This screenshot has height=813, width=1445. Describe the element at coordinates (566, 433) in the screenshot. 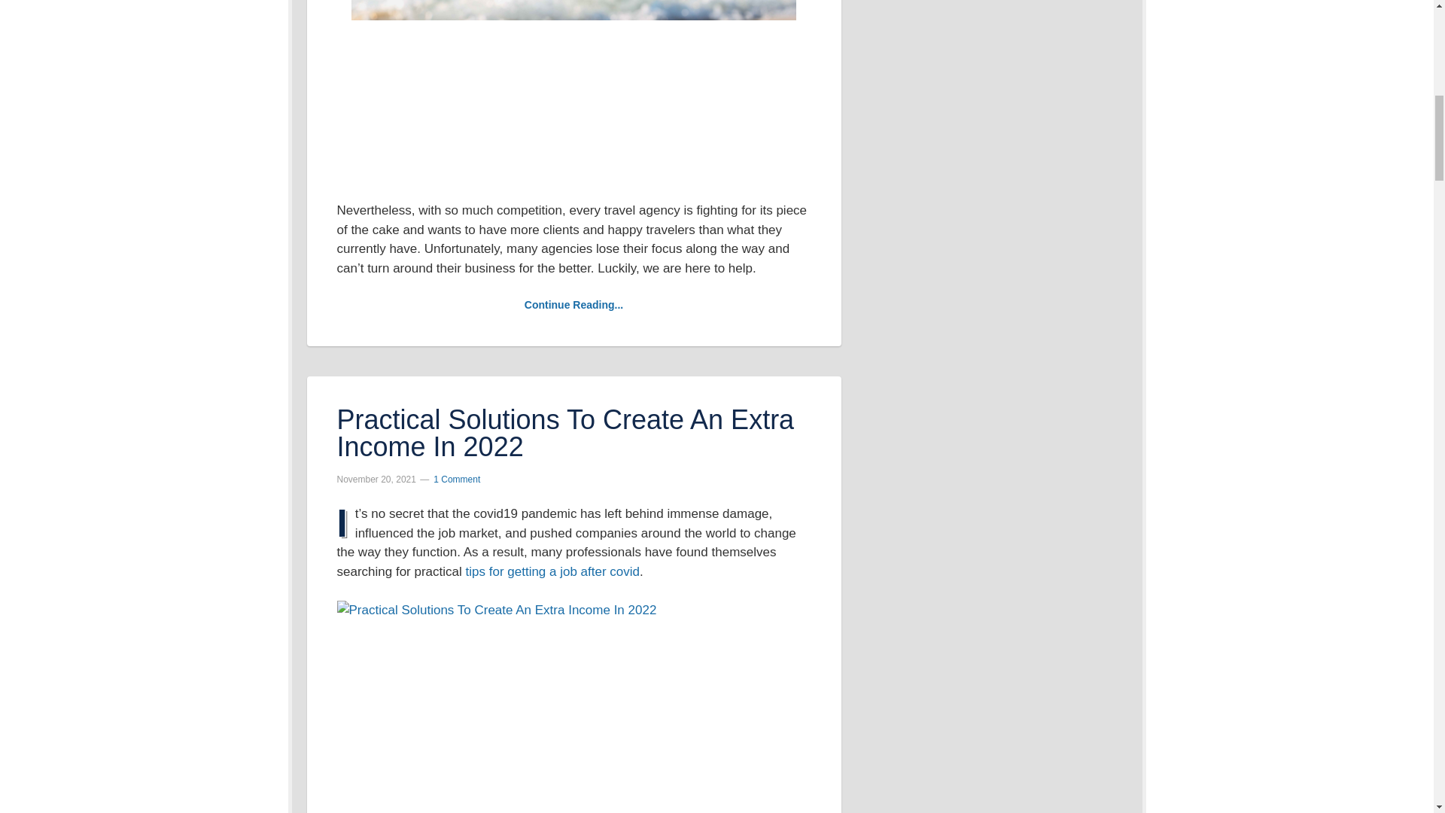

I see `Practical Solutions To Create An Extra Income In 2022` at that location.